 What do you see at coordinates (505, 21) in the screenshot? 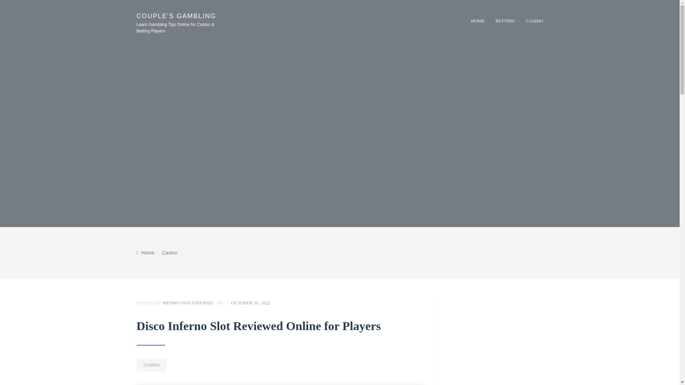
I see `BETTING` at bounding box center [505, 21].